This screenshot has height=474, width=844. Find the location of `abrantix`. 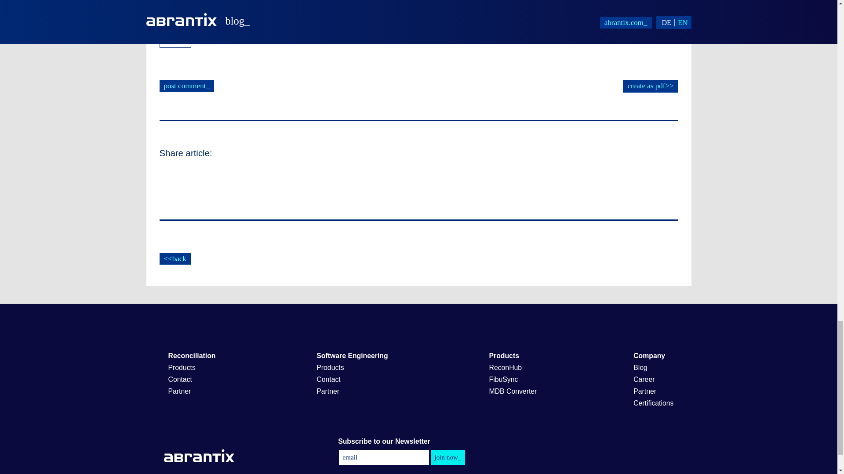

abrantix is located at coordinates (175, 39).